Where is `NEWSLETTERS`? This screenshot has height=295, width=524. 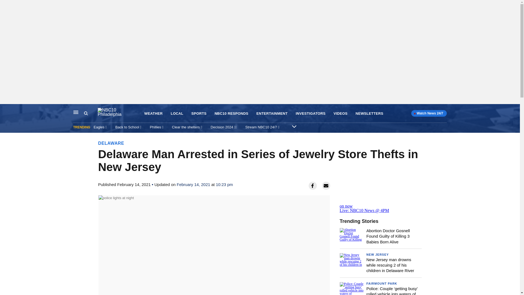
NEWSLETTERS is located at coordinates (370, 114).